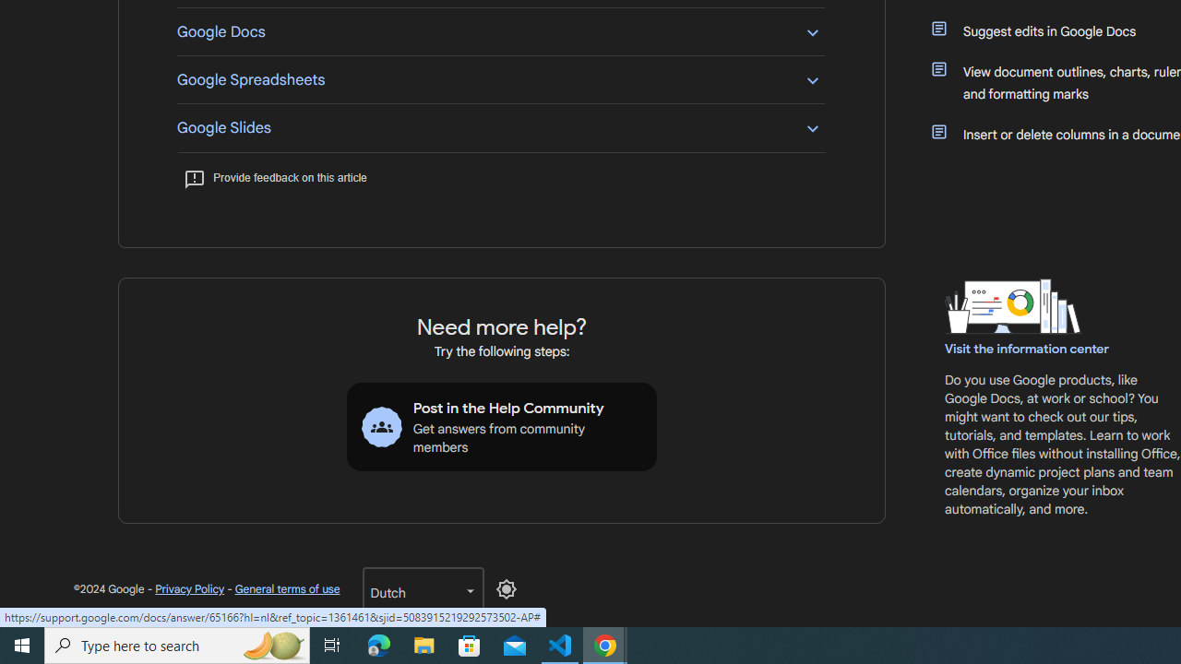  What do you see at coordinates (1028, 349) in the screenshot?
I see `Visit the information center` at bounding box center [1028, 349].